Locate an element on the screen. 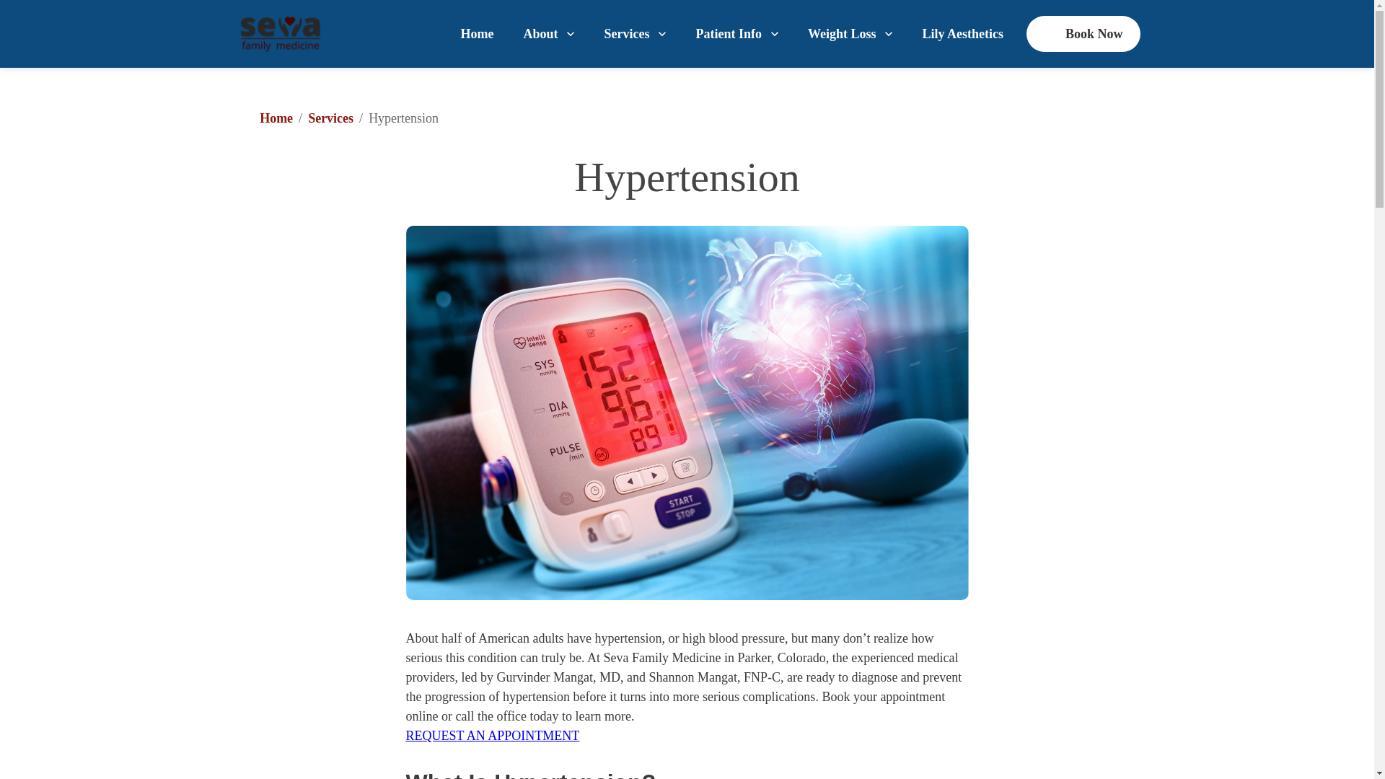 The width and height of the screenshot is (1385, 779). Home is located at coordinates (477, 33).